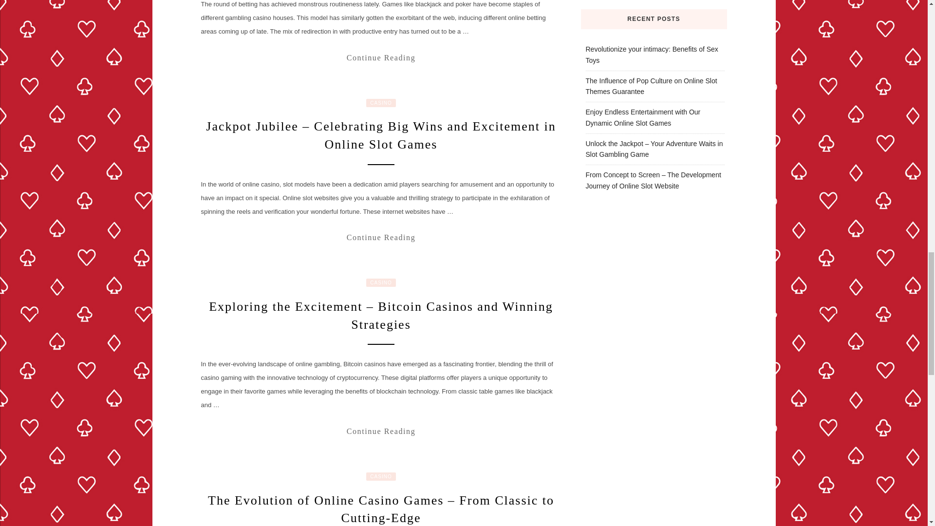 This screenshot has width=935, height=526. What do you see at coordinates (381, 476) in the screenshot?
I see `CASINO` at bounding box center [381, 476].